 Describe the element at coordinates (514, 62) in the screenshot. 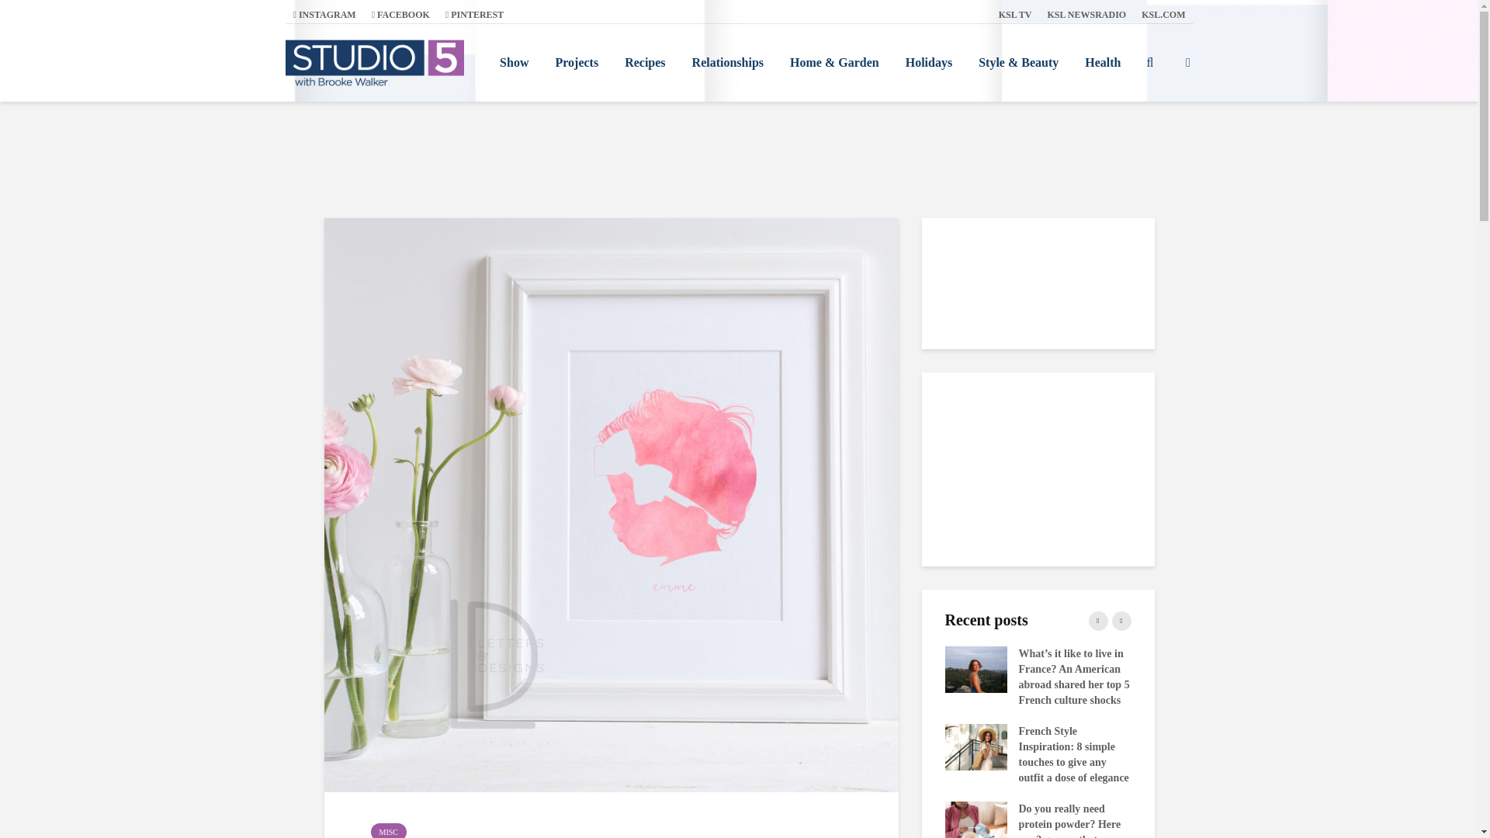

I see `Show` at that location.